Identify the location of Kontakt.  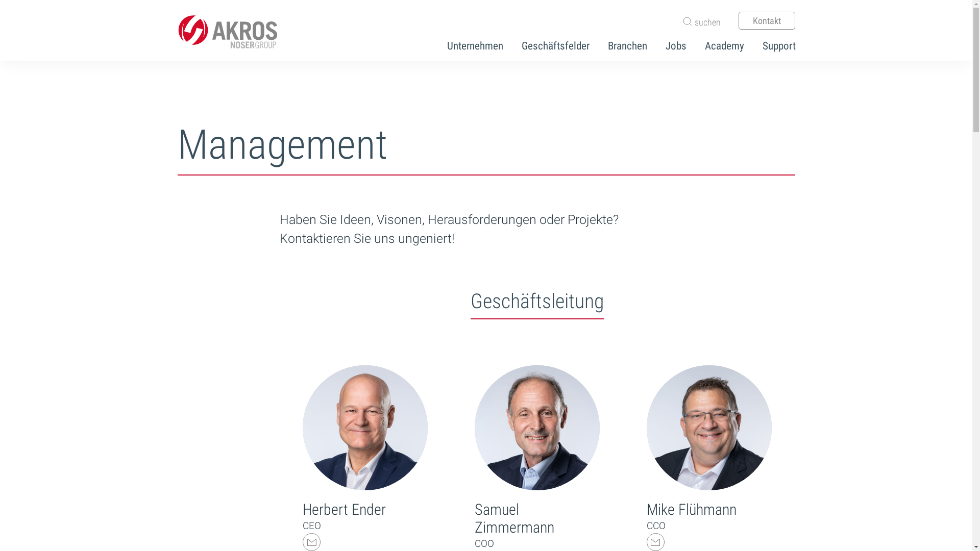
(767, 20).